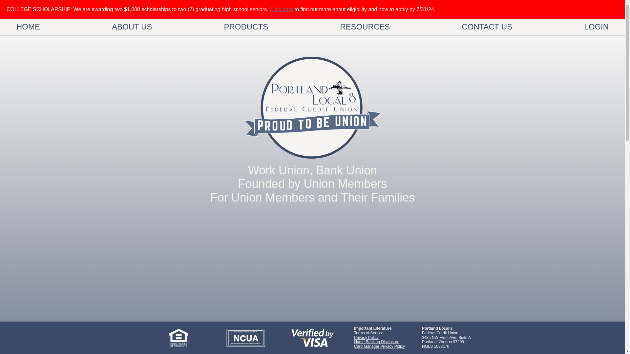 Image resolution: width=630 pixels, height=354 pixels. What do you see at coordinates (246, 27) in the screenshot?
I see `PRODUCTS` at bounding box center [246, 27].